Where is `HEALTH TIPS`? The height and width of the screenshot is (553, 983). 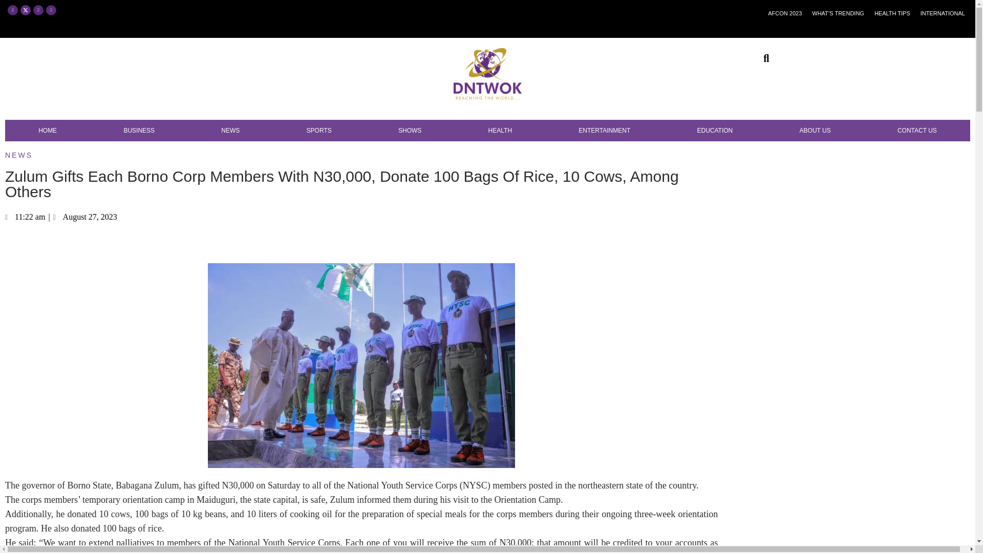
HEALTH TIPS is located at coordinates (892, 13).